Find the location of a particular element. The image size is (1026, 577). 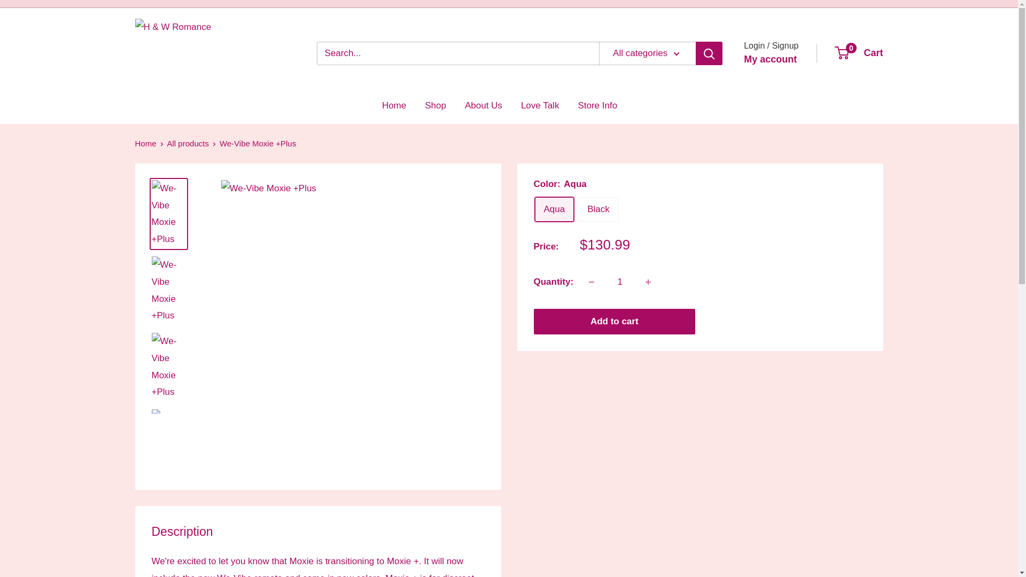

Home is located at coordinates (394, 106).